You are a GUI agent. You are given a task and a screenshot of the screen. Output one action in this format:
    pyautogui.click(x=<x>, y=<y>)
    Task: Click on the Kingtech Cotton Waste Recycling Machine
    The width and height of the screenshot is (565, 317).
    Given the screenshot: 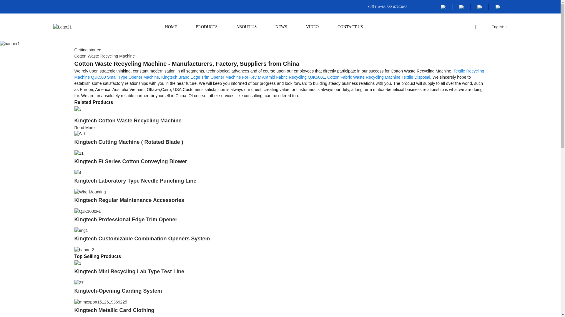 What is the action you would take?
    pyautogui.click(x=128, y=120)
    